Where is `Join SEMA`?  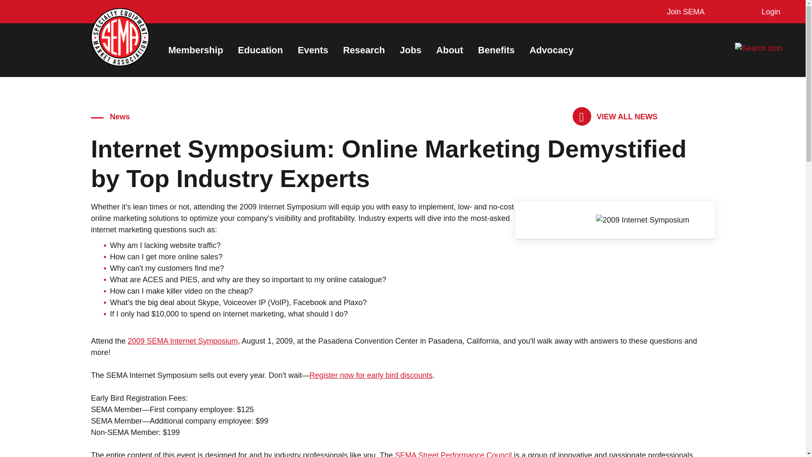
Join SEMA is located at coordinates (683, 12).